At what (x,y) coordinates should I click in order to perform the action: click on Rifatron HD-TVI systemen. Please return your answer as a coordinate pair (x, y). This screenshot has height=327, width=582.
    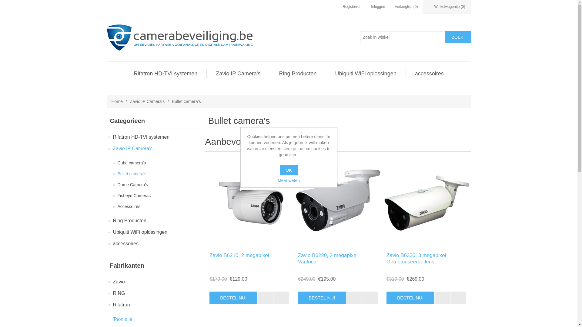
    Looking at the image, I should click on (141, 137).